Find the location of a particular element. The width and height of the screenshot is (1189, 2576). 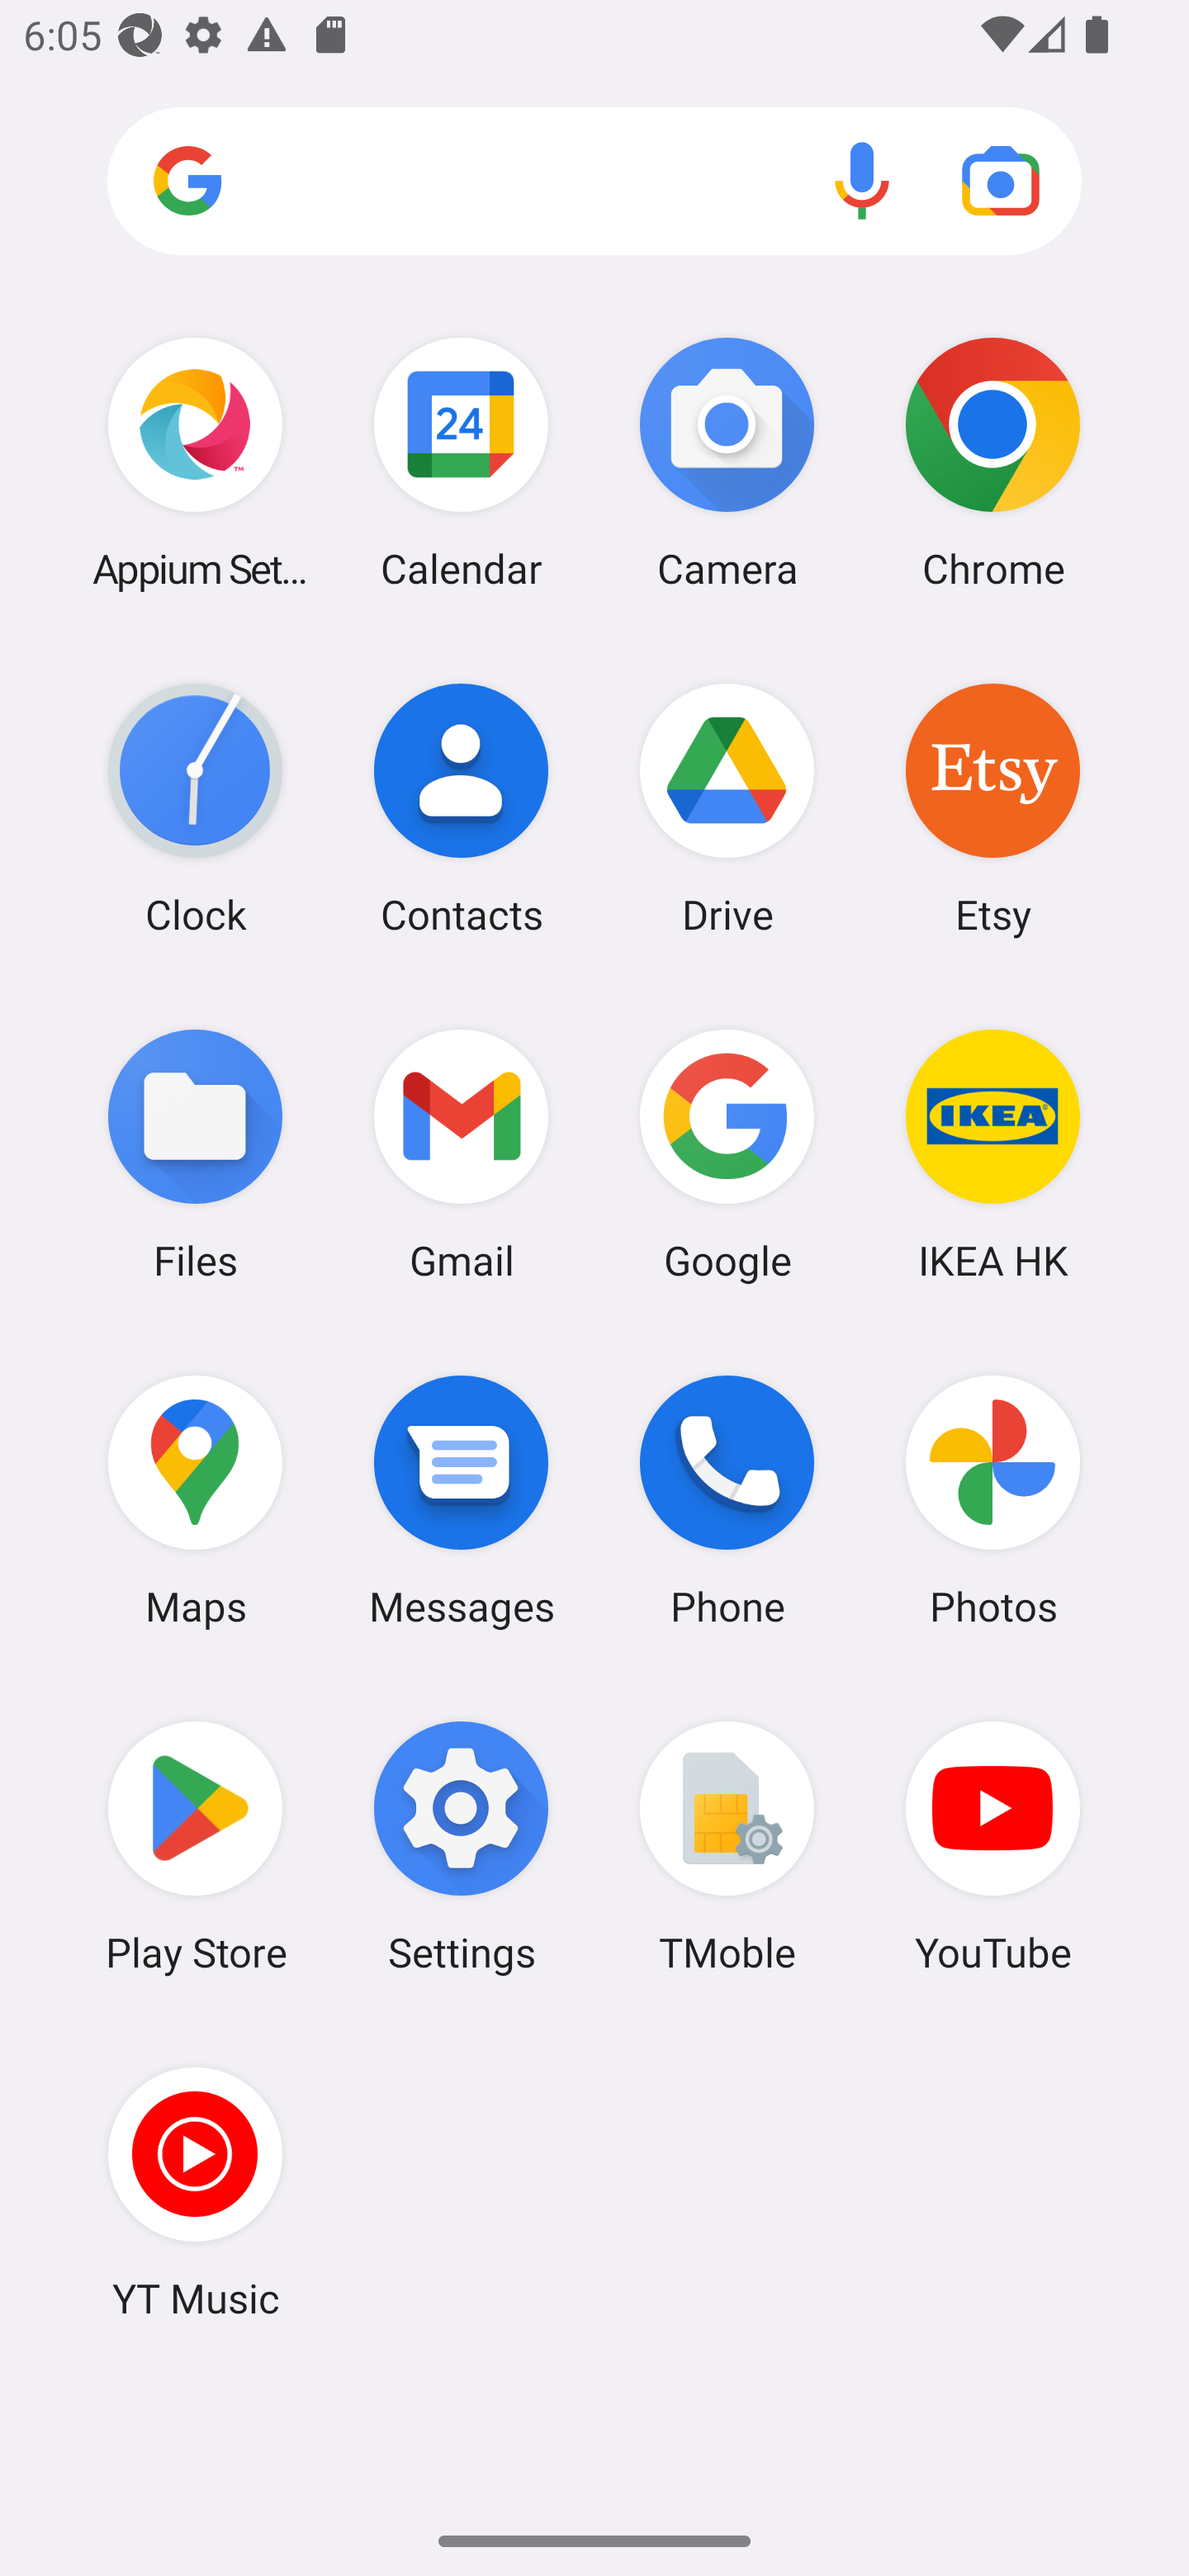

Appium Settings is located at coordinates (195, 462).